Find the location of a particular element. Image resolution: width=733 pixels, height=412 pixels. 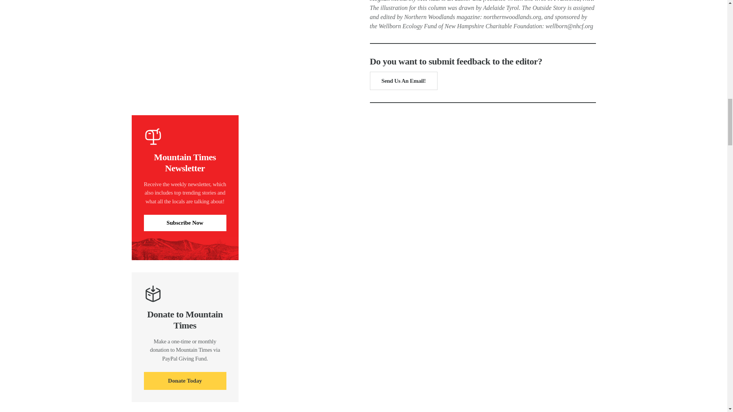

Send Us An Email! is located at coordinates (403, 81).